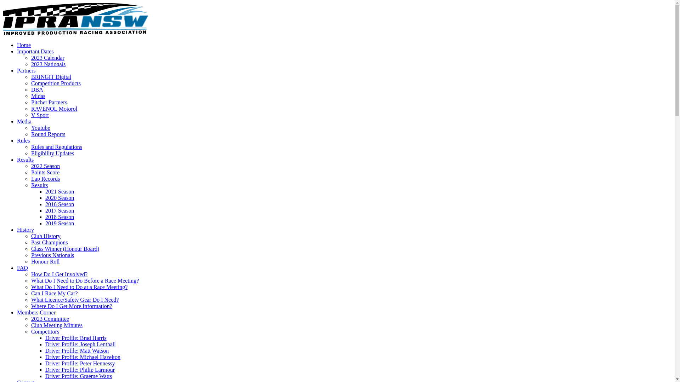 This screenshot has width=680, height=382. Describe the element at coordinates (65, 249) in the screenshot. I see `Class Winner (Honour Board)` at that location.